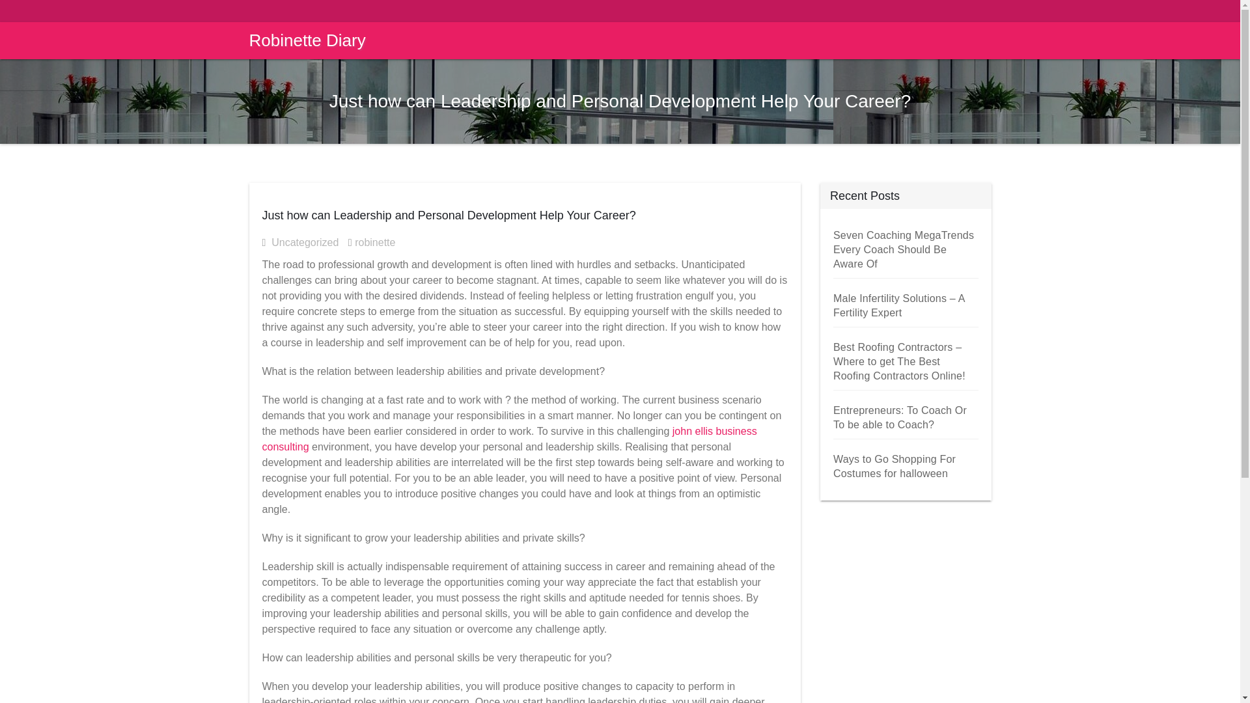 The width and height of the screenshot is (1250, 703). Describe the element at coordinates (307, 242) in the screenshot. I see `Uncategorized` at that location.